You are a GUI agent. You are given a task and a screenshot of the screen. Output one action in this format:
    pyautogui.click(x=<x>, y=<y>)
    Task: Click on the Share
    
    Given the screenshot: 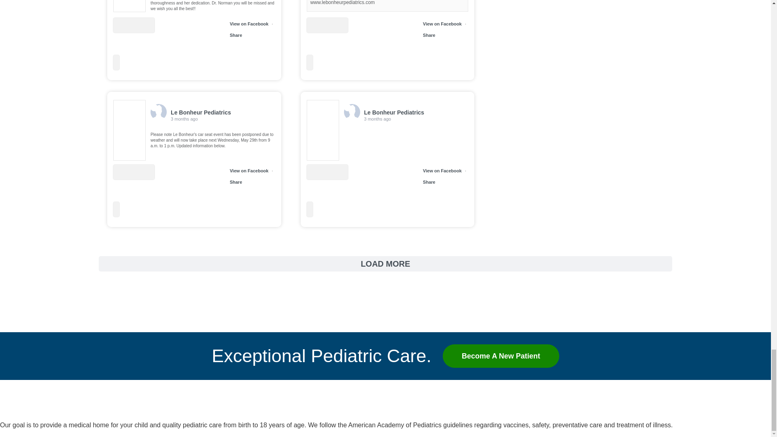 What is the action you would take?
    pyautogui.click(x=429, y=182)
    